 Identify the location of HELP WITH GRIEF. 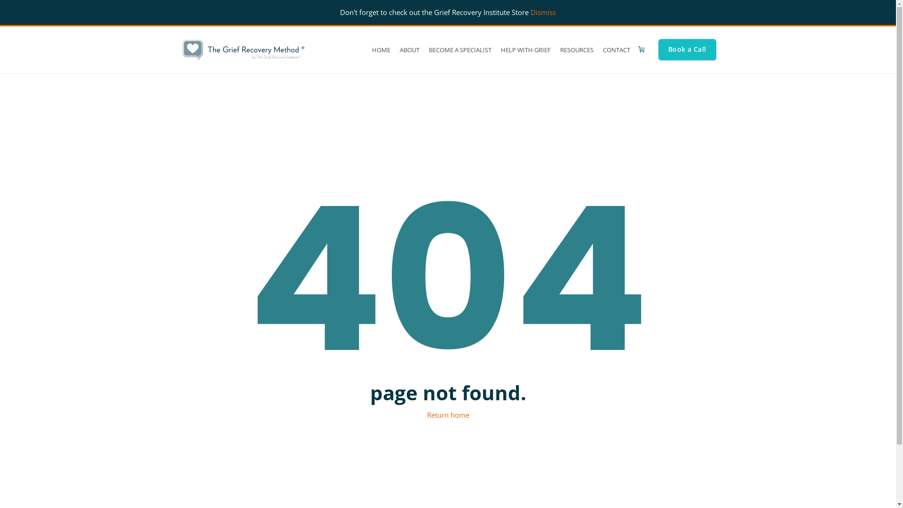
(526, 50).